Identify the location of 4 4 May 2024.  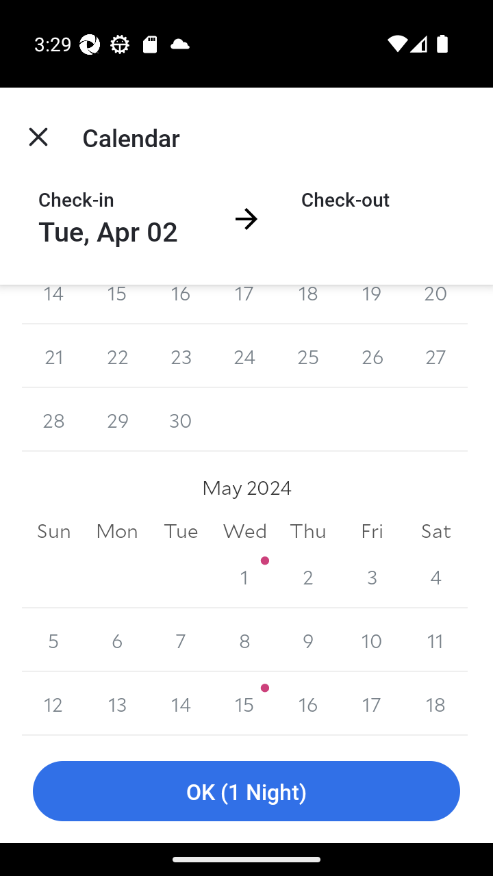
(435, 576).